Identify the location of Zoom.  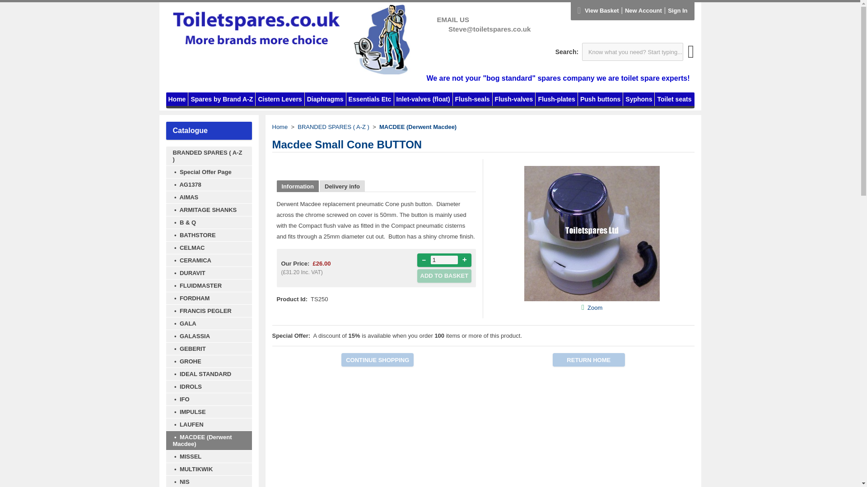
(592, 234).